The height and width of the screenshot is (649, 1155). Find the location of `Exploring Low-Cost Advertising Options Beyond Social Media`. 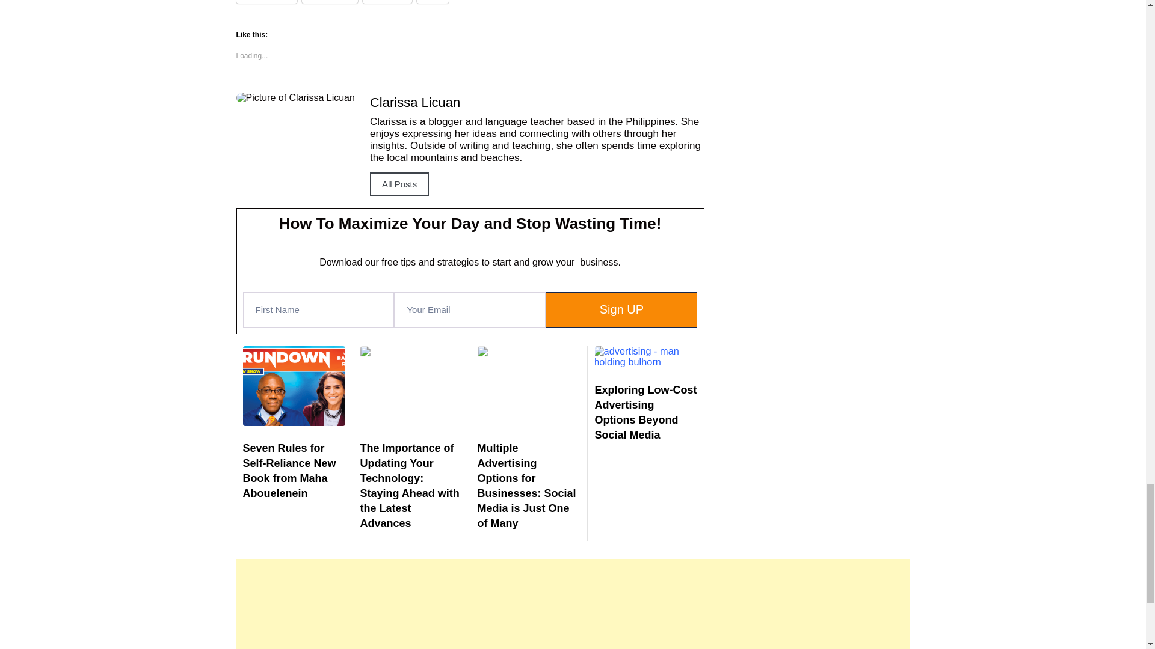

Exploring Low-Cost Advertising Options Beyond Social Media is located at coordinates (645, 413).